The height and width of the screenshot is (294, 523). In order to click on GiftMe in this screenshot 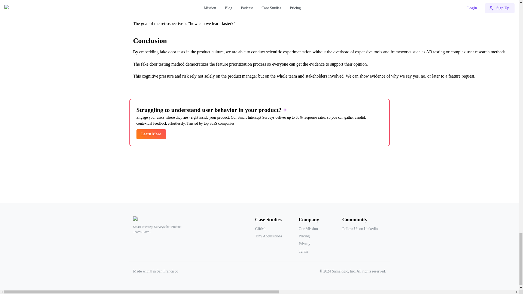, I will do `click(277, 229)`.